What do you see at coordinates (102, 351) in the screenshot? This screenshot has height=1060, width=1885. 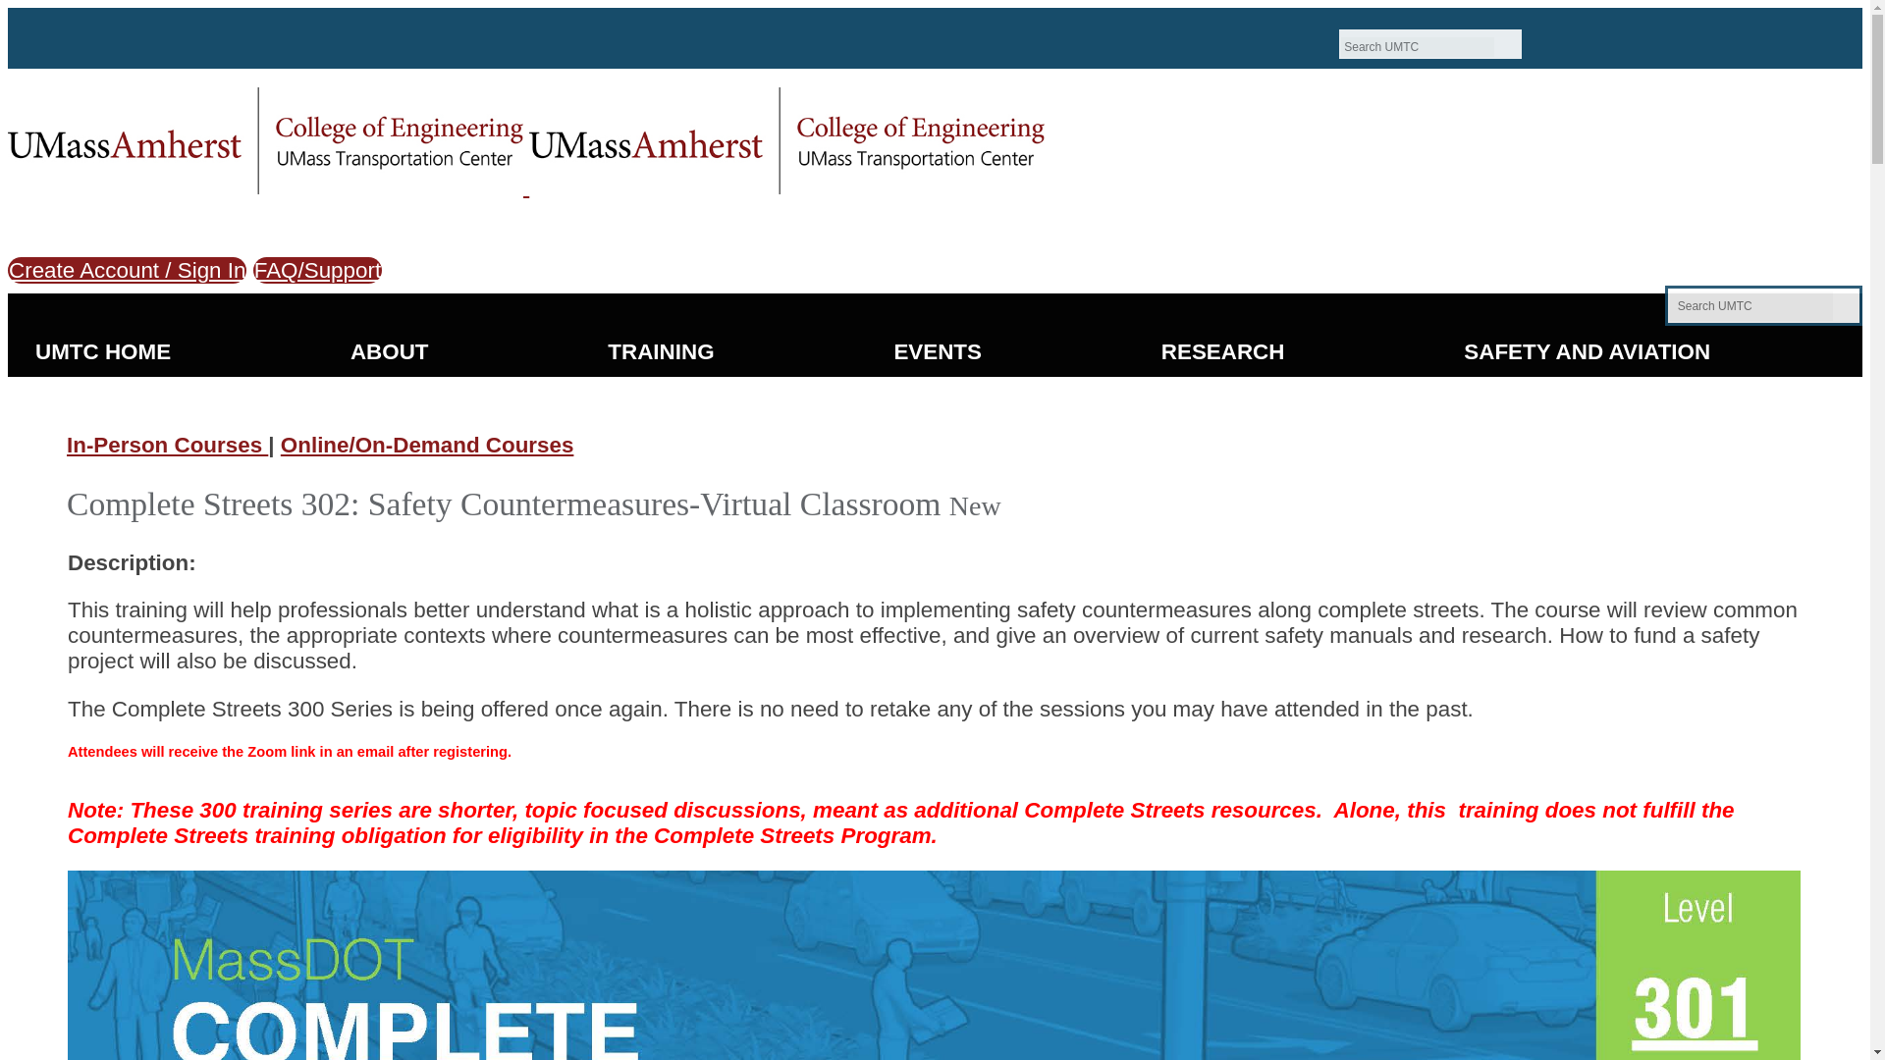 I see `UMTC HOME` at bounding box center [102, 351].